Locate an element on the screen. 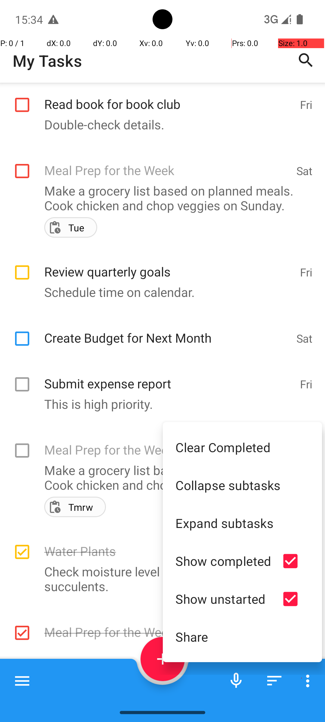 The height and width of the screenshot is (722, 325). Clear Completed is located at coordinates (243, 447).